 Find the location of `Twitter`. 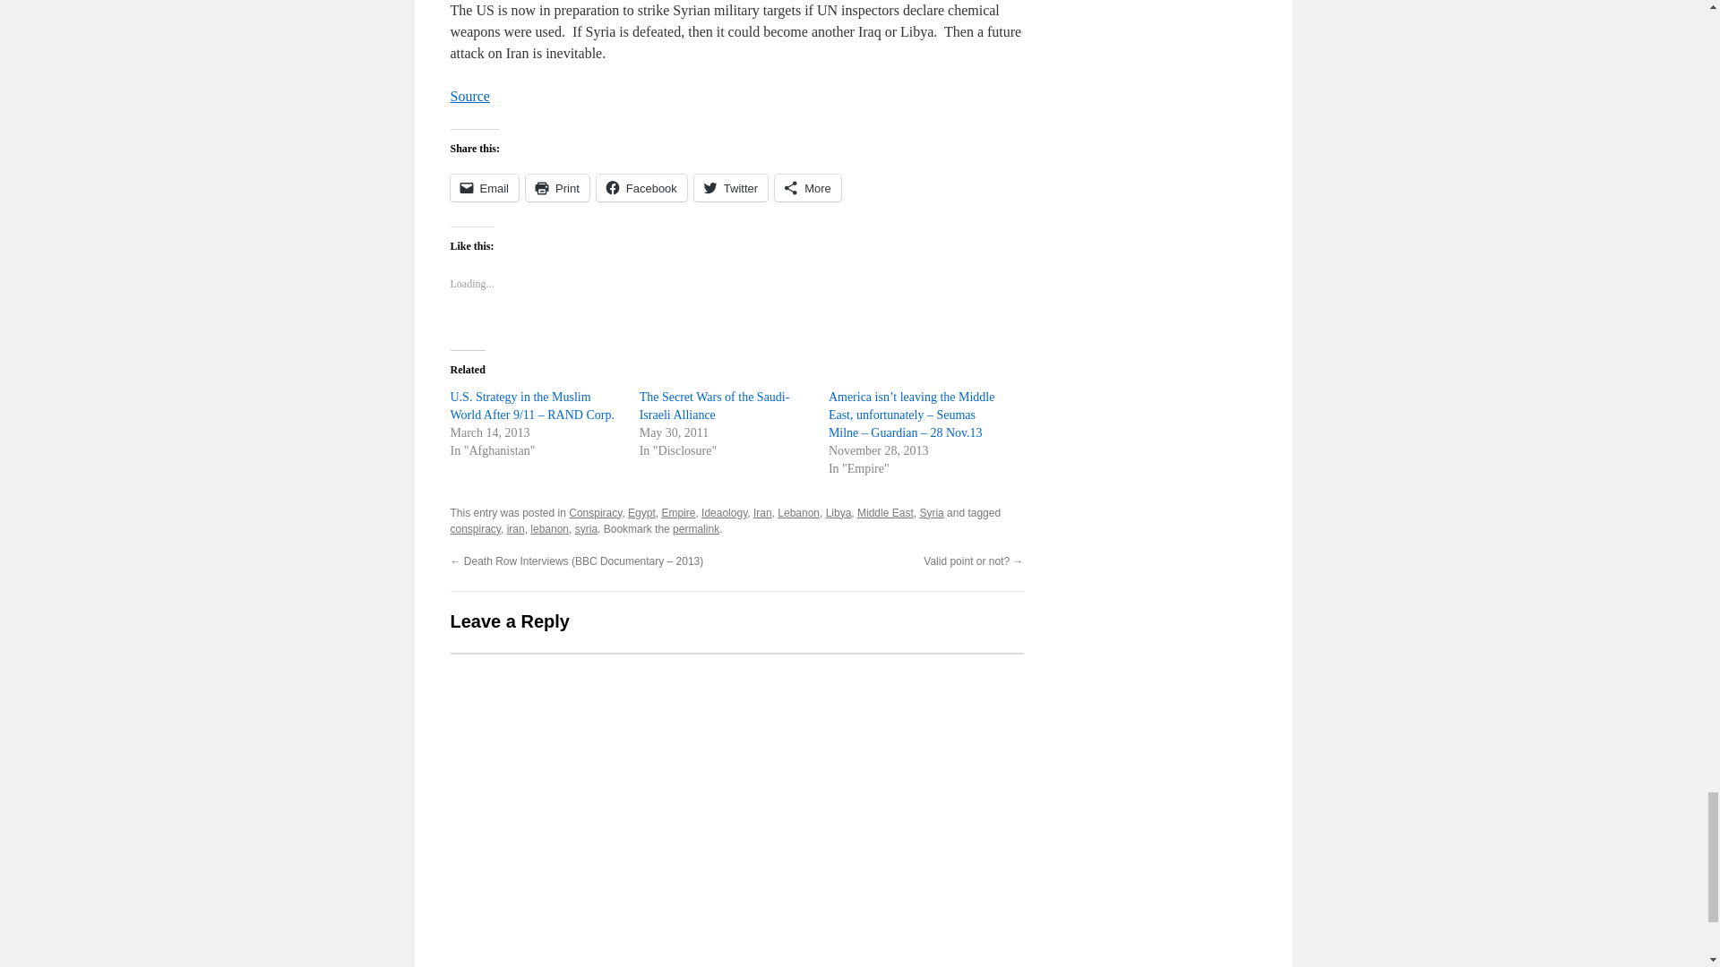

Twitter is located at coordinates (731, 188).